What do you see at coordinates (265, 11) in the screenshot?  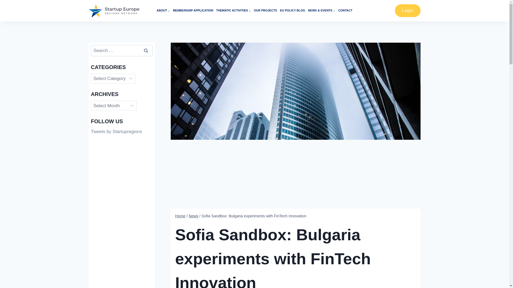 I see `OUR PROJECTS` at bounding box center [265, 11].